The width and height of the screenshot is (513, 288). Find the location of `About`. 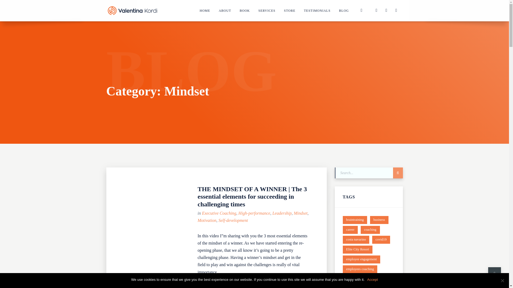

About is located at coordinates (225, 11).